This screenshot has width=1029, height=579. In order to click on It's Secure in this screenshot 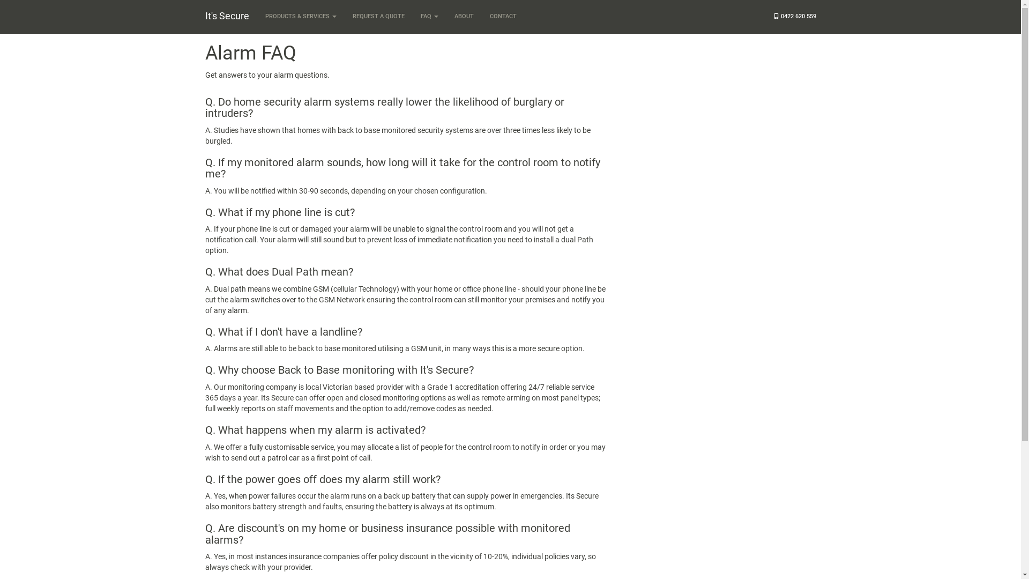, I will do `click(227, 16)`.